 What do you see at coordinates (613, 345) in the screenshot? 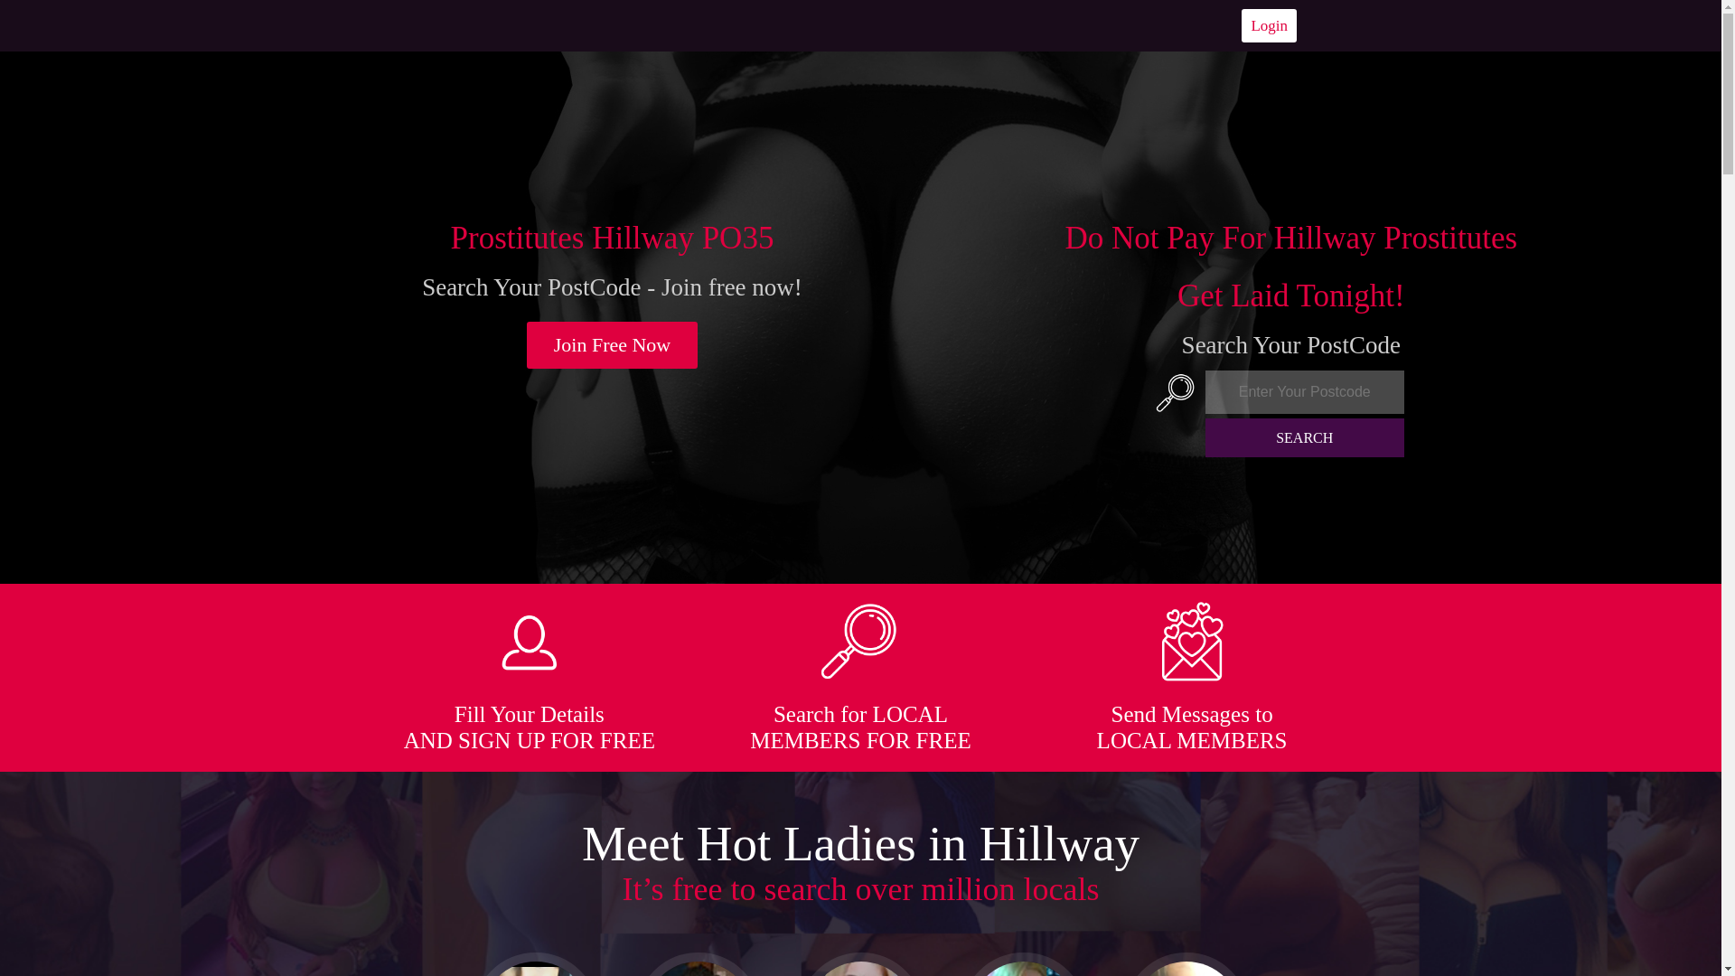
I see `Join` at bounding box center [613, 345].